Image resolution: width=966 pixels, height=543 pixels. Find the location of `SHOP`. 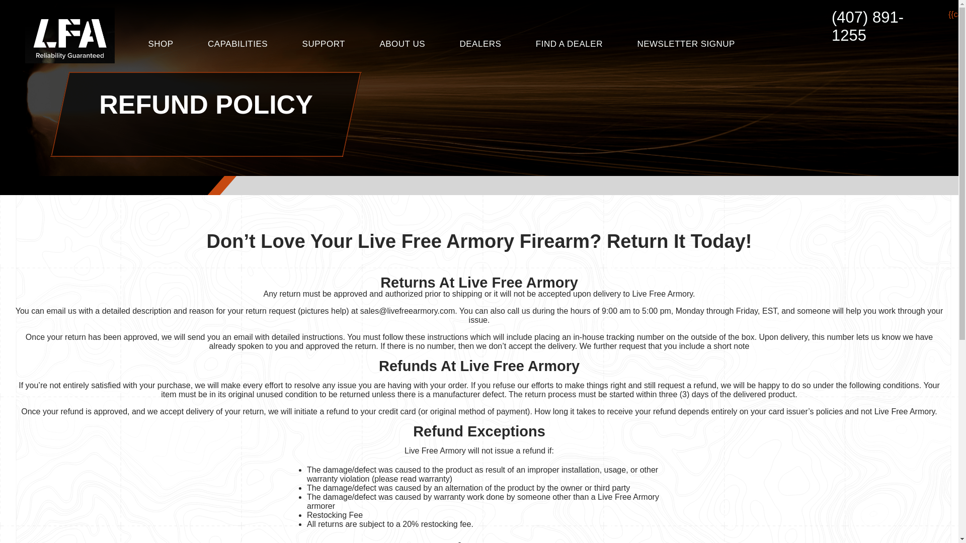

SHOP is located at coordinates (161, 44).